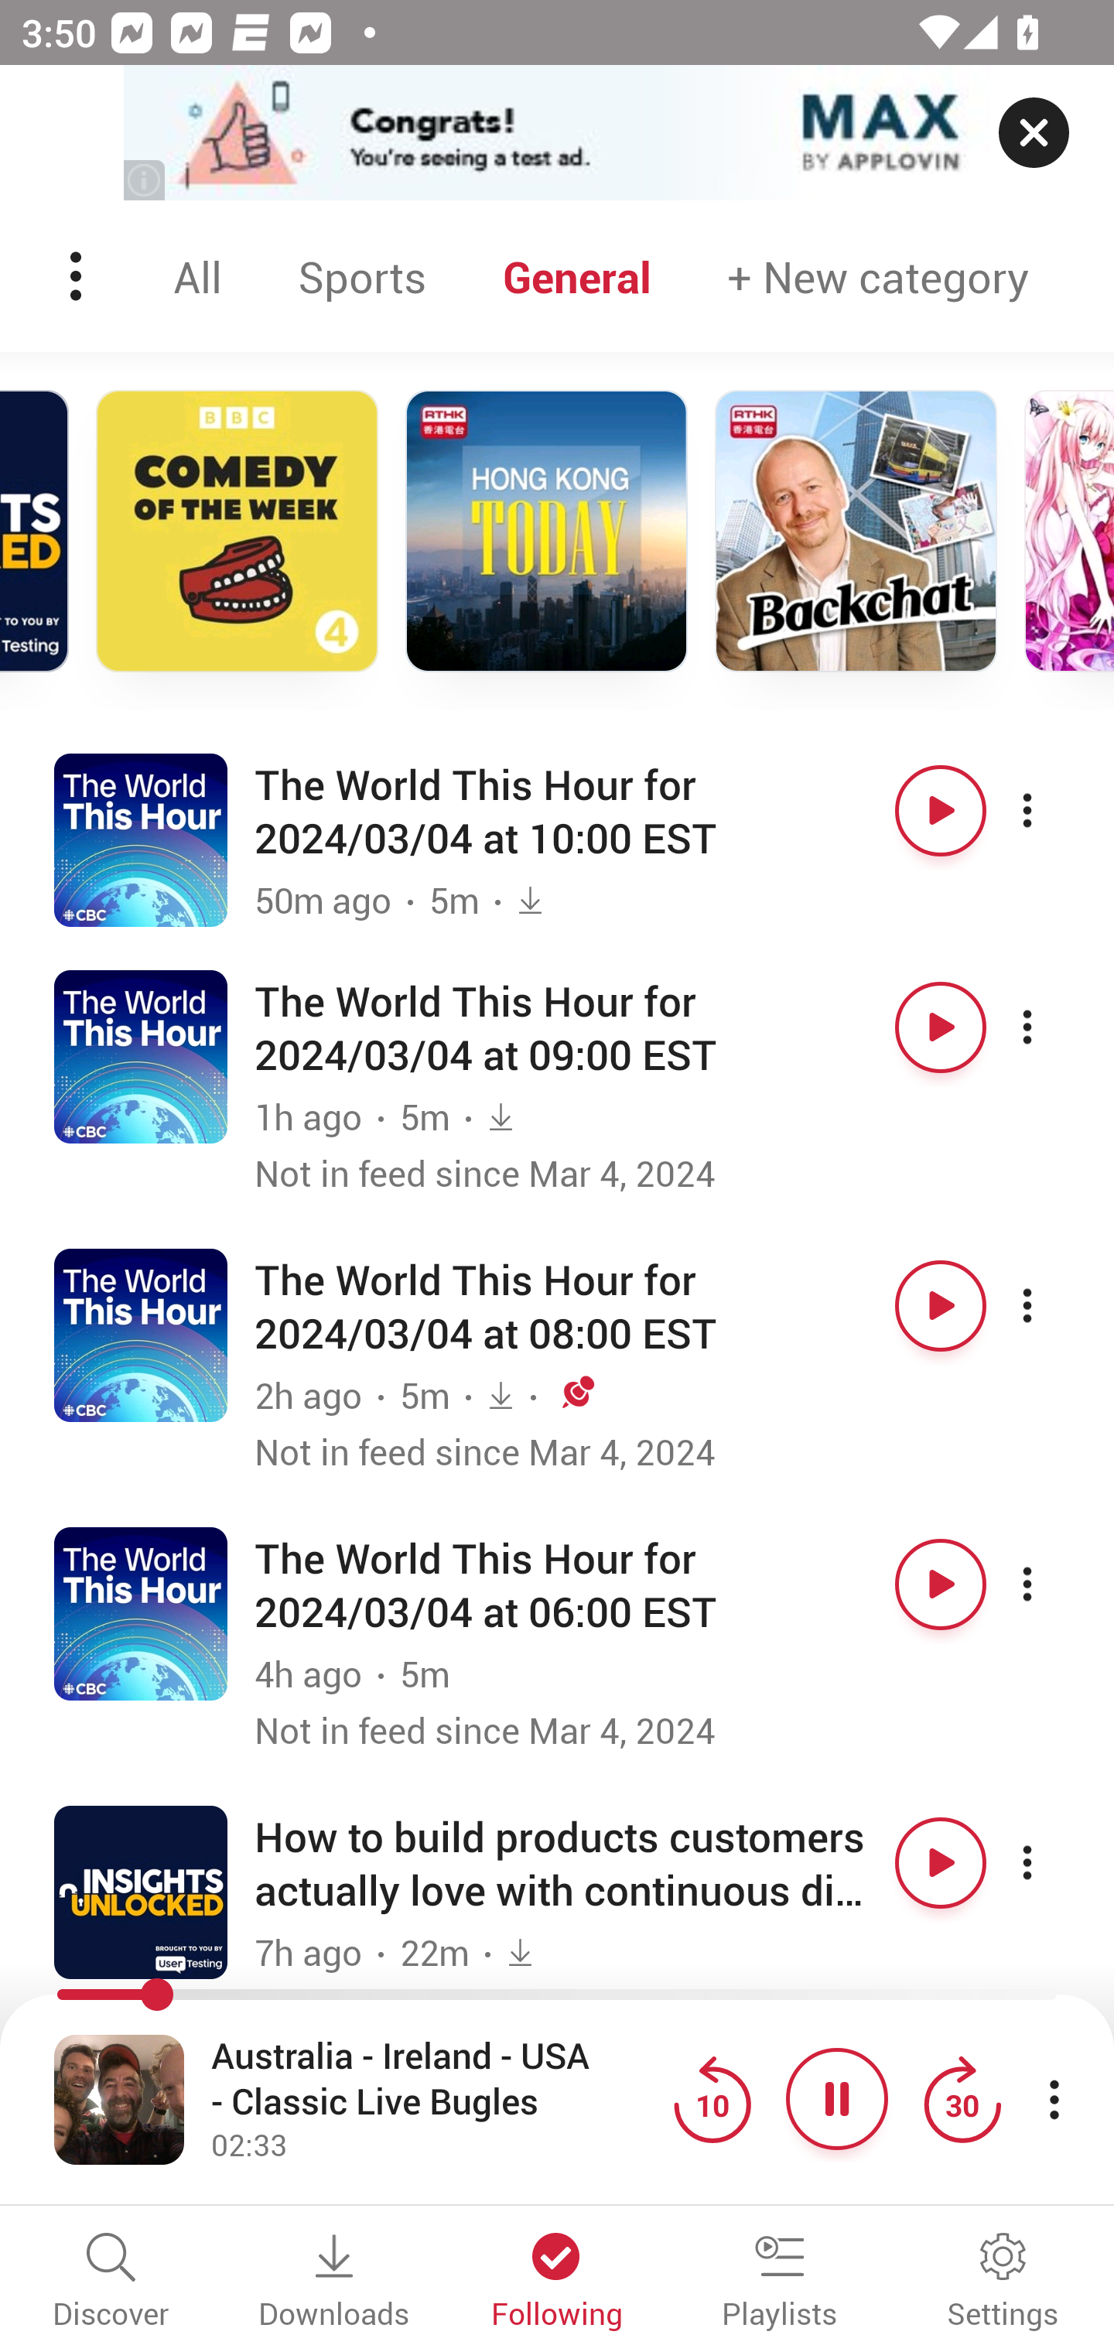 The height and width of the screenshot is (2352, 1114). What do you see at coordinates (119, 2098) in the screenshot?
I see `Open fullscreen player` at bounding box center [119, 2098].